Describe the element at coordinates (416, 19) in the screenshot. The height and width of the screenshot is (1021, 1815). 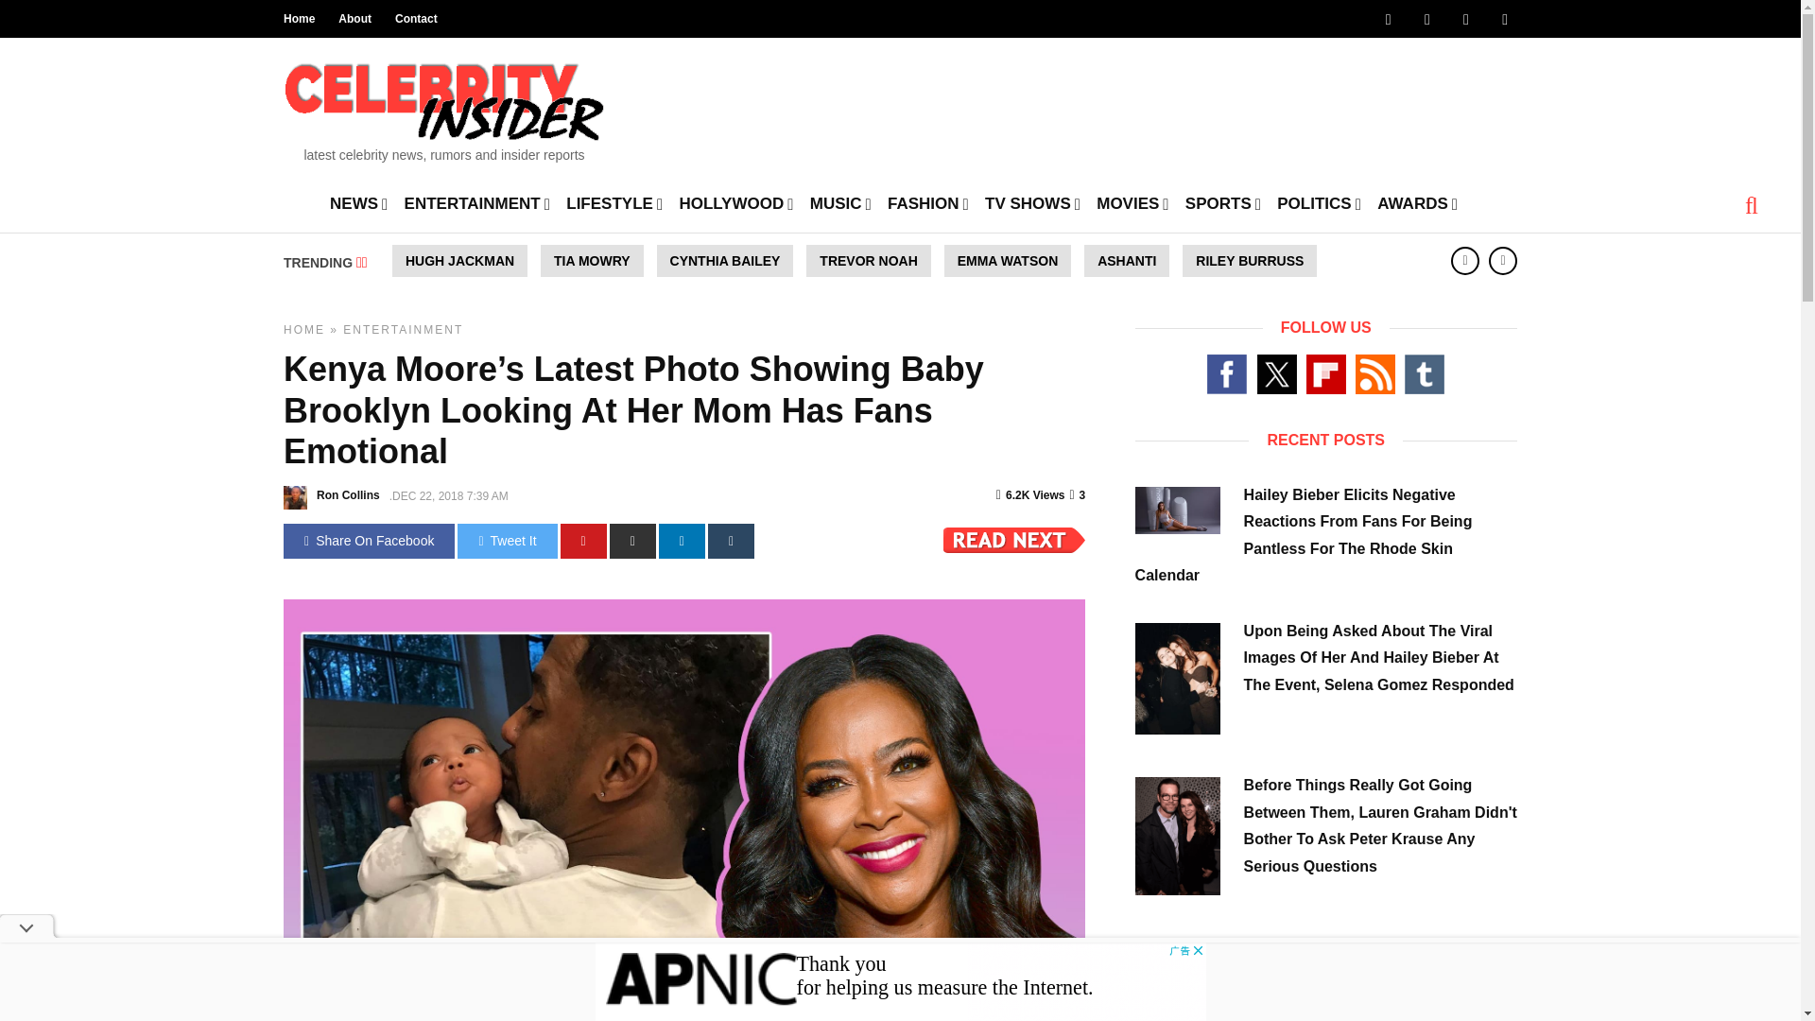
I see `Contact` at that location.